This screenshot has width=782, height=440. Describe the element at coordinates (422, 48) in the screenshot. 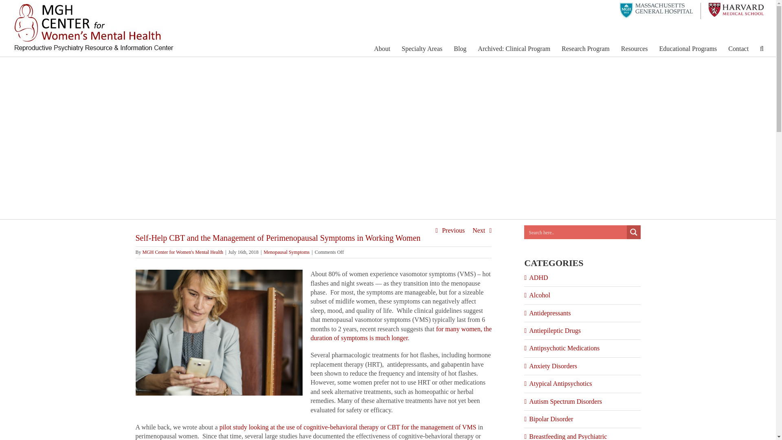

I see `Specialty Areas` at that location.